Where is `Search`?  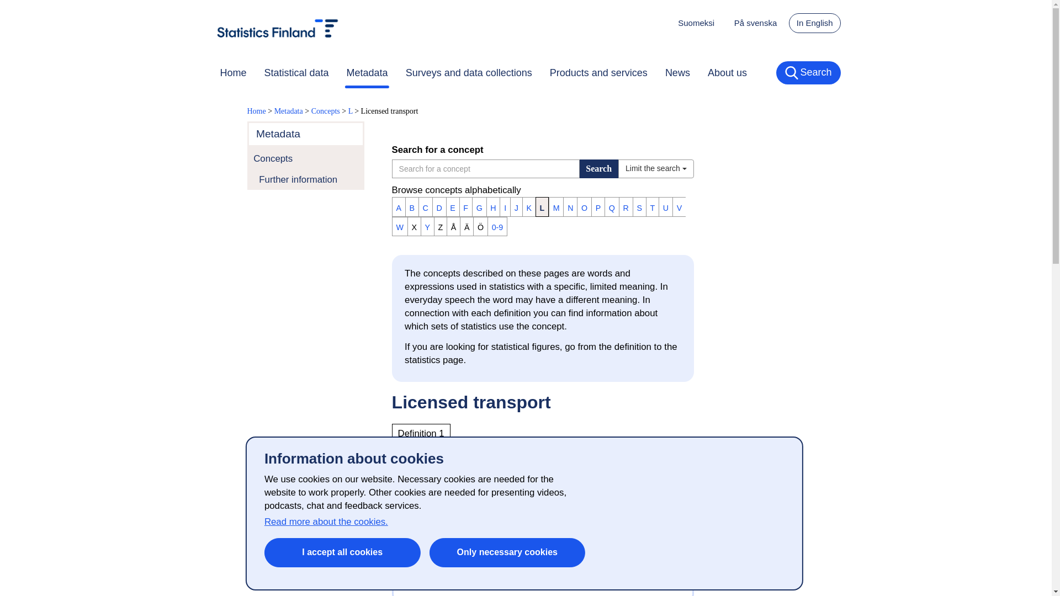 Search is located at coordinates (808, 73).